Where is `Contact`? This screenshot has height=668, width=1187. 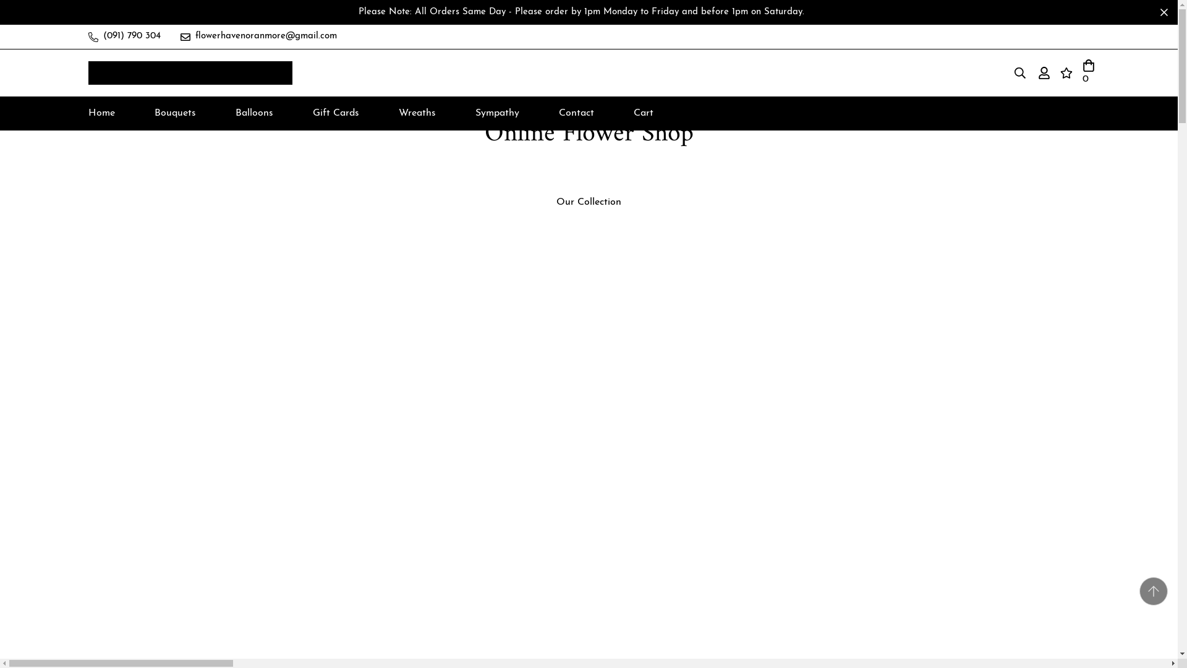
Contact is located at coordinates (576, 113).